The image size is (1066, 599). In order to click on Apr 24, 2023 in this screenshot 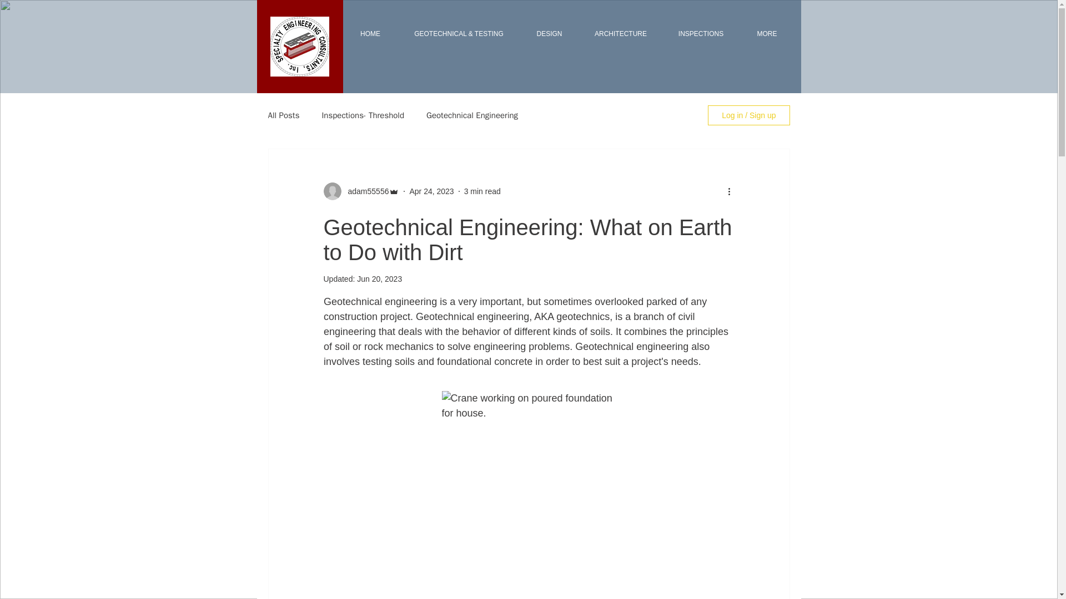, I will do `click(431, 191)`.